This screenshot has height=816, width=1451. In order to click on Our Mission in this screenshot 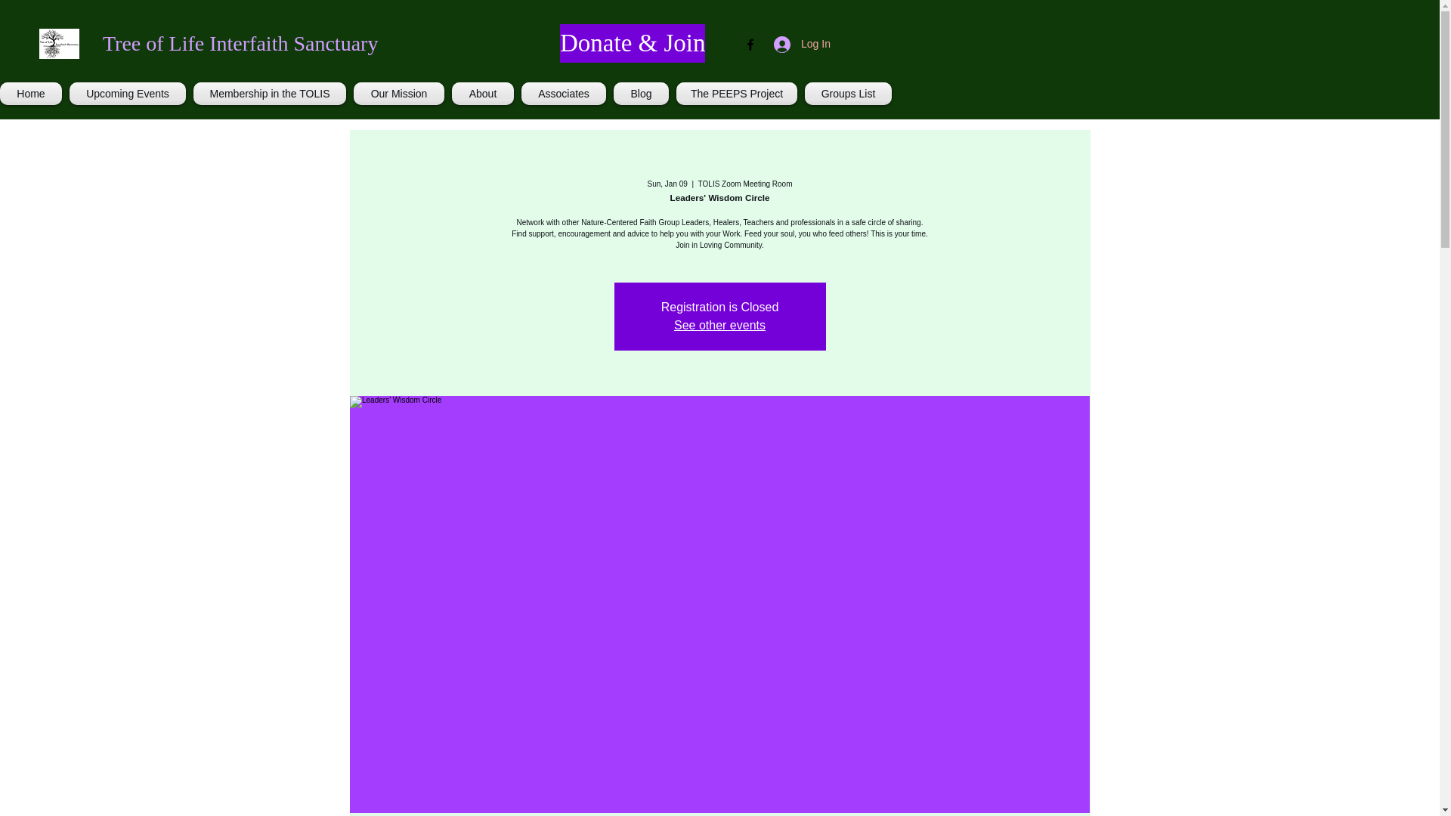, I will do `click(399, 94)`.